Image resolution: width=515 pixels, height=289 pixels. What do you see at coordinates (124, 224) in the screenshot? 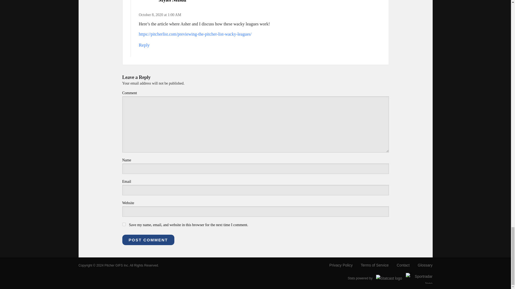
I see `yes` at bounding box center [124, 224].